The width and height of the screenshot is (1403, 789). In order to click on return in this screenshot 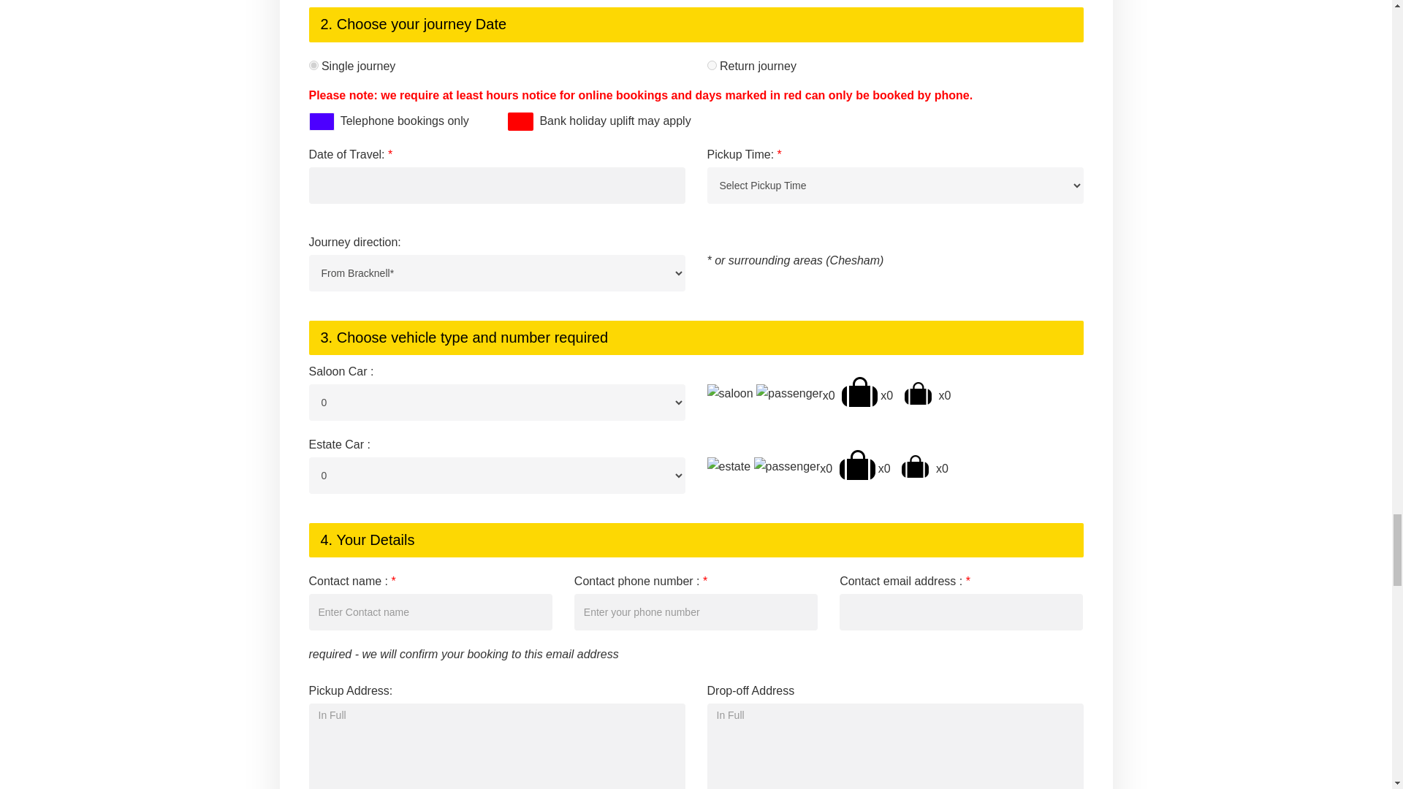, I will do `click(712, 66)`.